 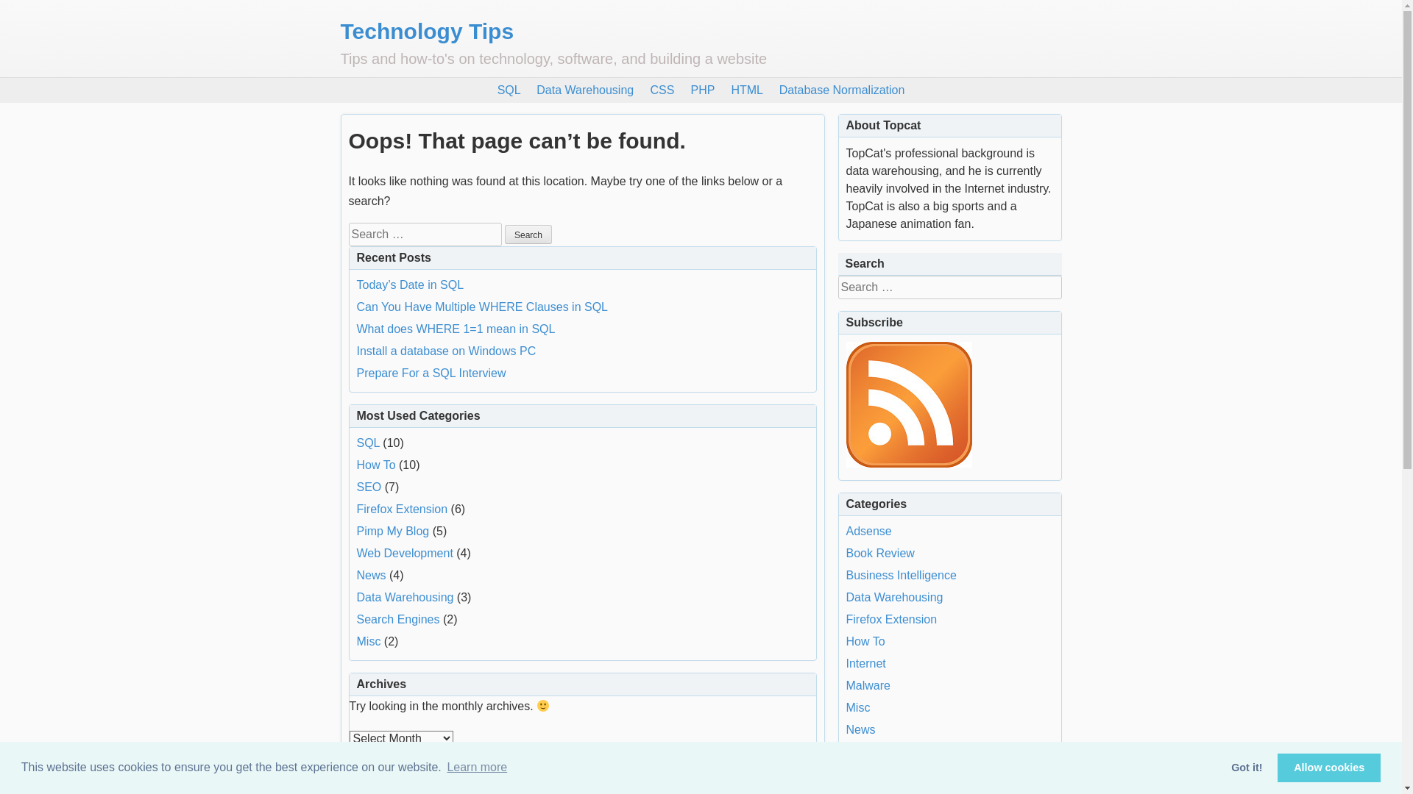 I want to click on Search Engines, so click(x=397, y=619).